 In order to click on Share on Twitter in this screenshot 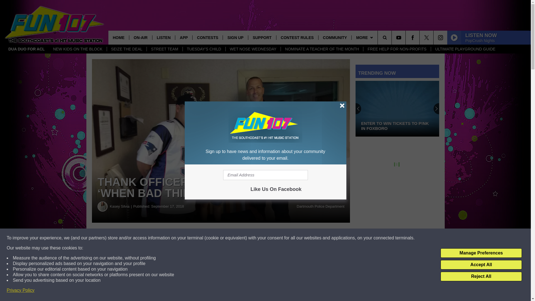, I will do `click(273, 238)`.